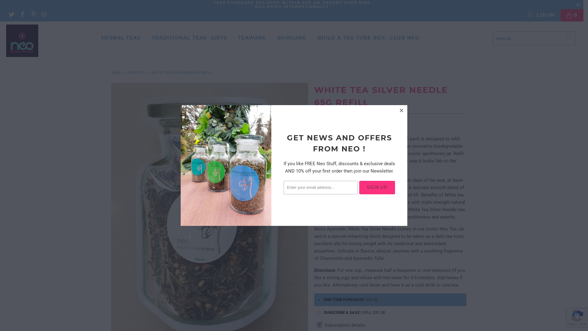  Describe the element at coordinates (405, 38) in the screenshot. I see `CLUB NEO` at that location.